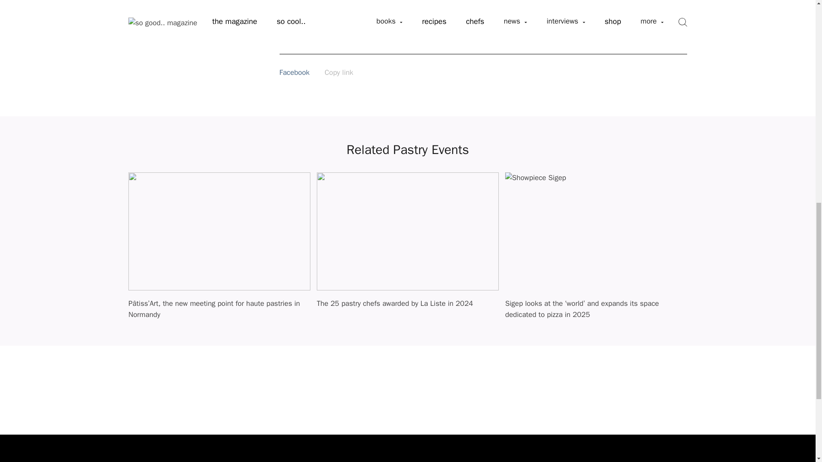  Describe the element at coordinates (408, 308) in the screenshot. I see `The 25 pastry chefs awarded by La Liste in 2024` at that location.